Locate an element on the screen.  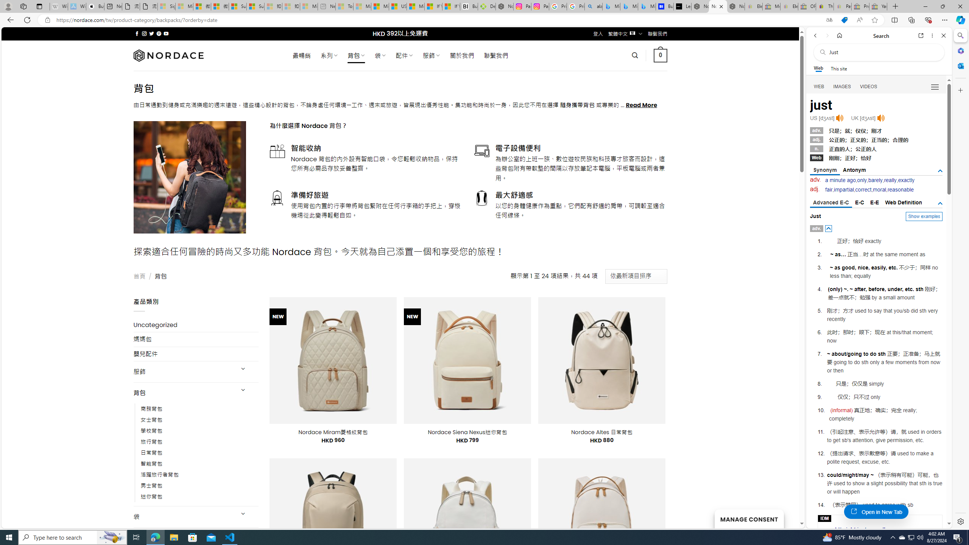
MANAGE CONSENT is located at coordinates (749, 519).